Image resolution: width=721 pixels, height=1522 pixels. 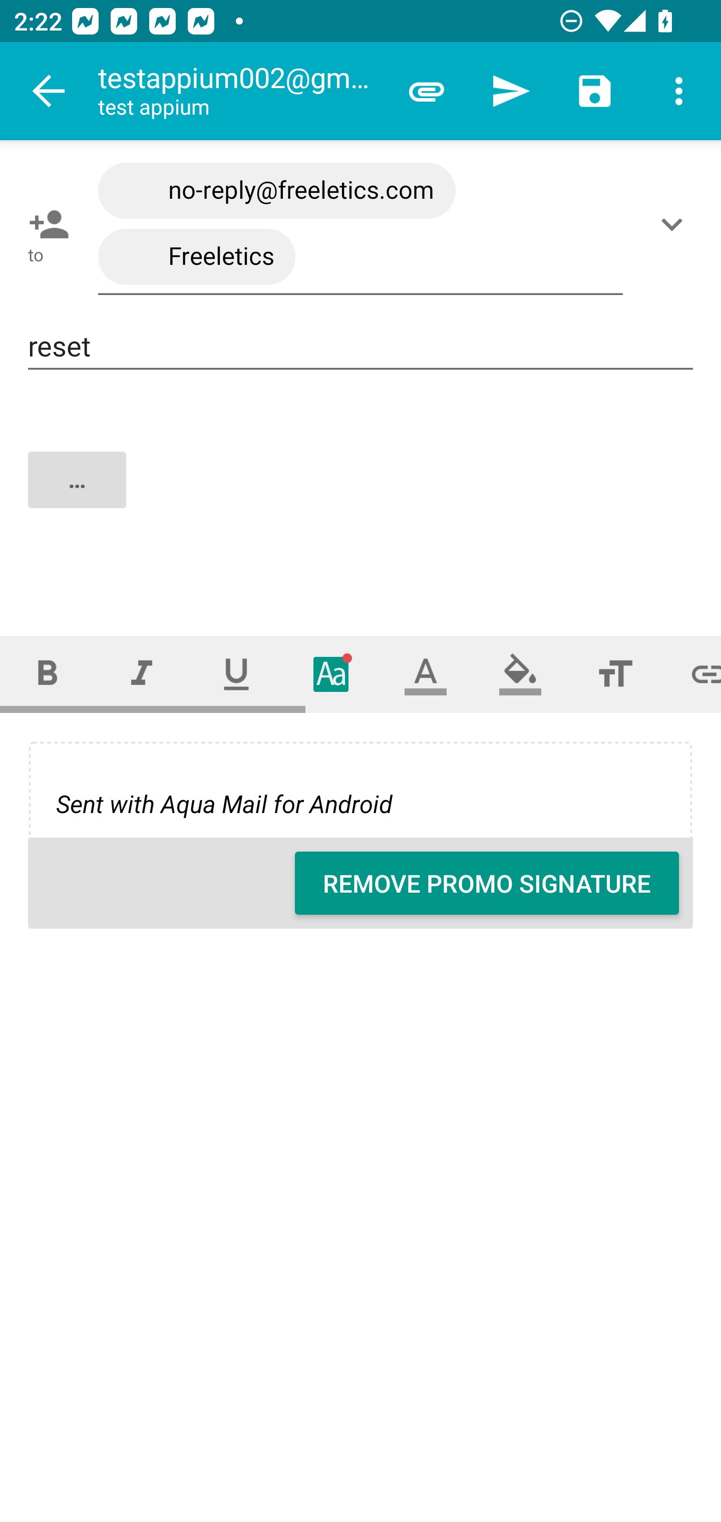 What do you see at coordinates (679, 91) in the screenshot?
I see `More options` at bounding box center [679, 91].